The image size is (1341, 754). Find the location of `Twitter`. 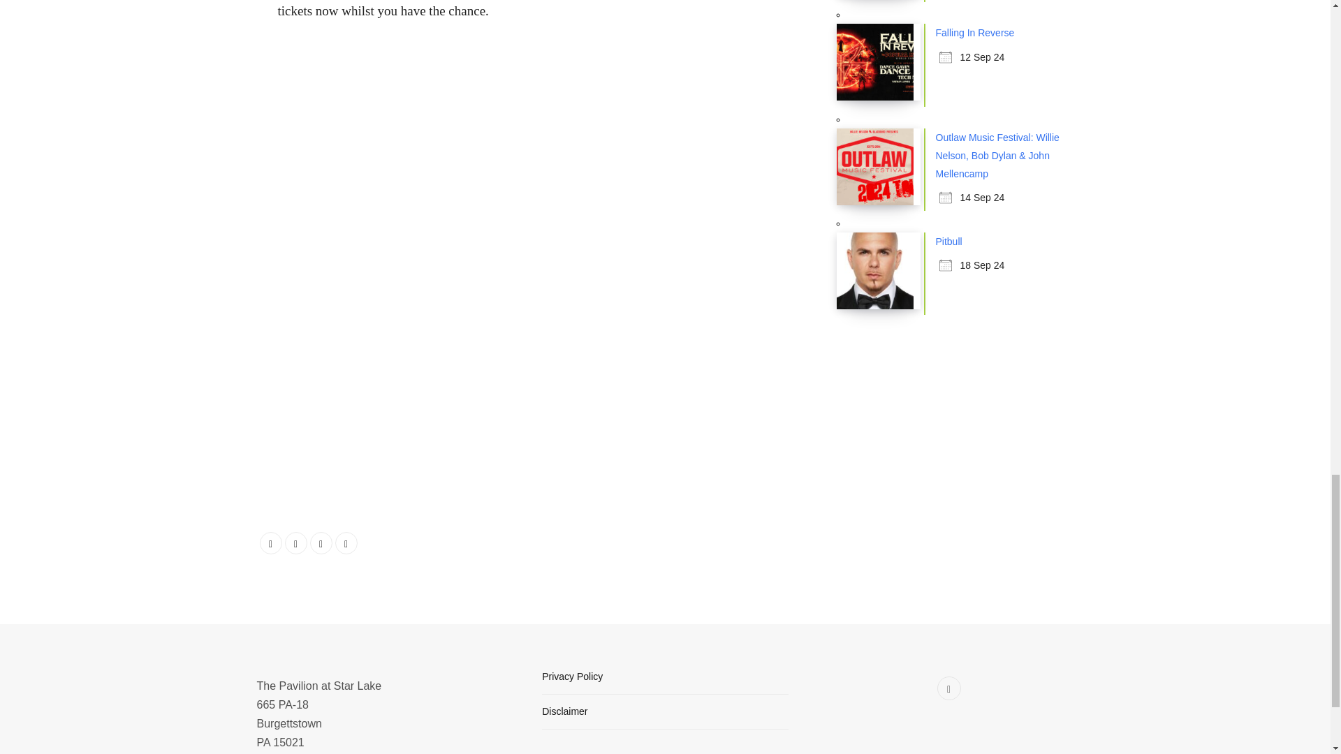

Twitter is located at coordinates (295, 543).